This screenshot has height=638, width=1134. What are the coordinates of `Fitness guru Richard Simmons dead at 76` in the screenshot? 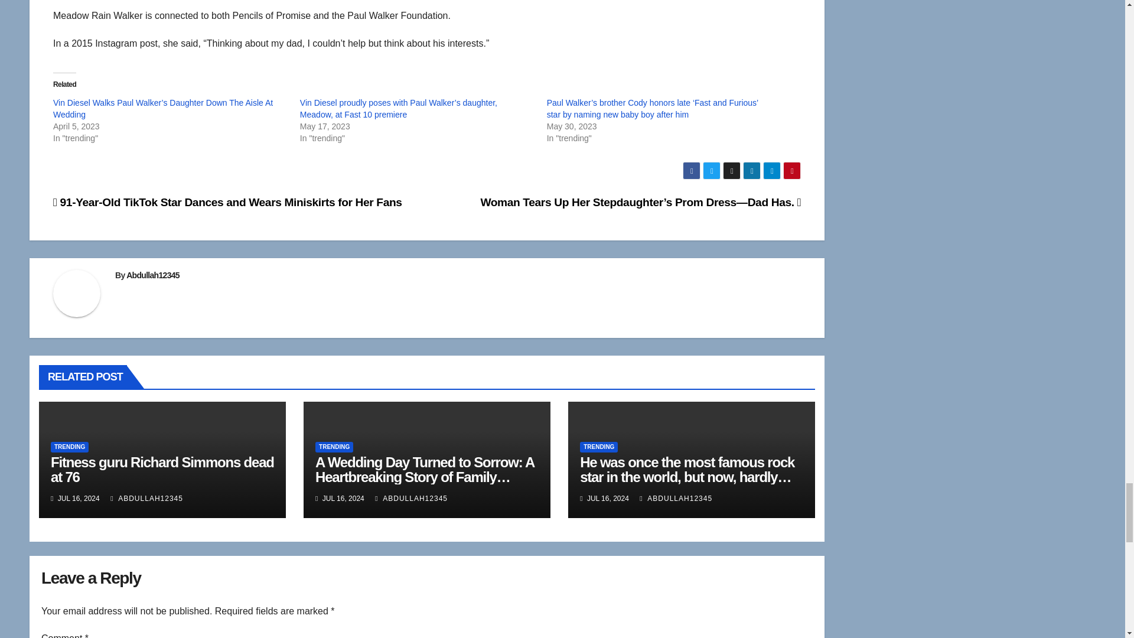 It's located at (162, 469).